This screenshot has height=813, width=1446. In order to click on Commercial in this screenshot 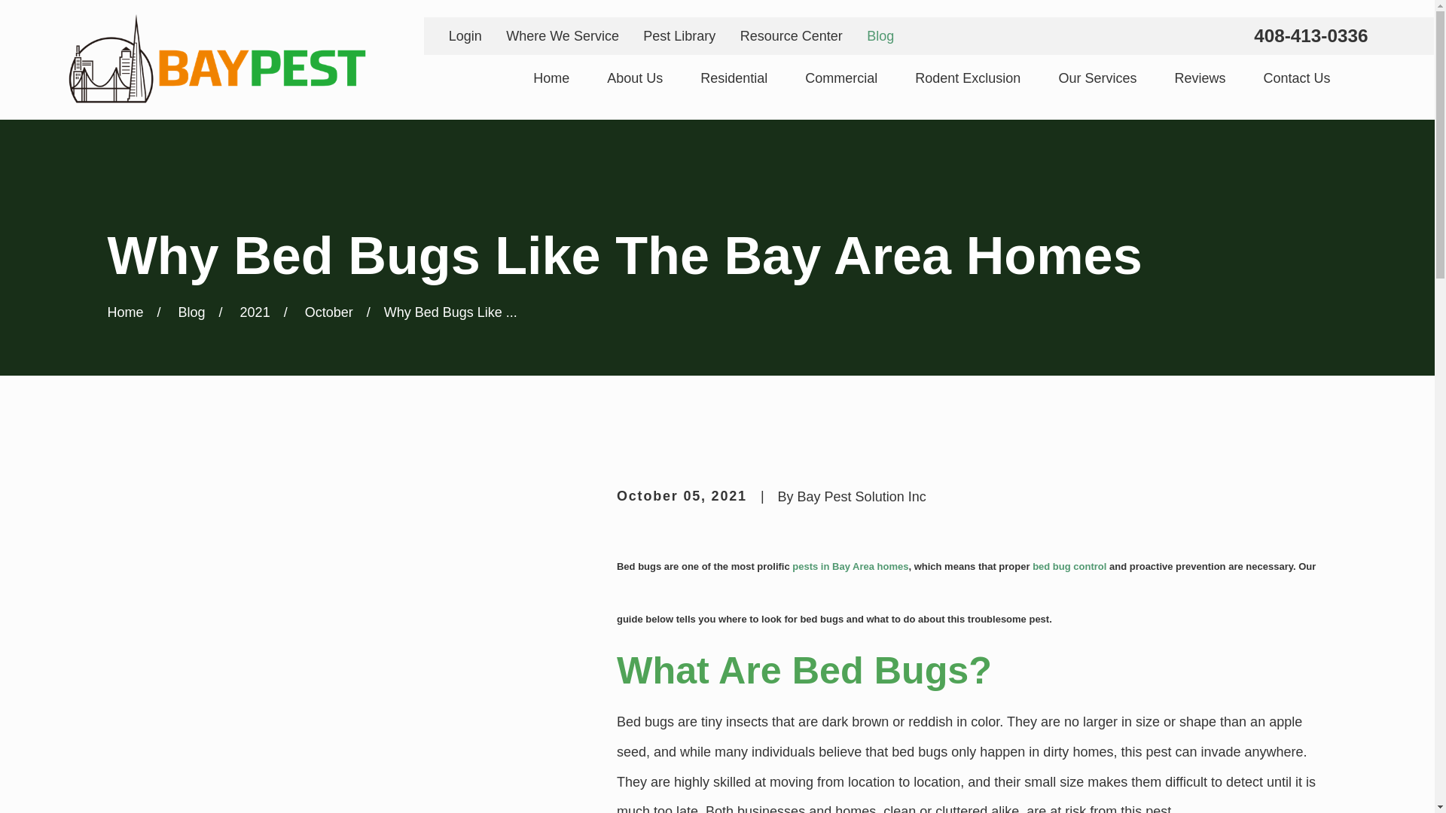, I will do `click(841, 78)`.